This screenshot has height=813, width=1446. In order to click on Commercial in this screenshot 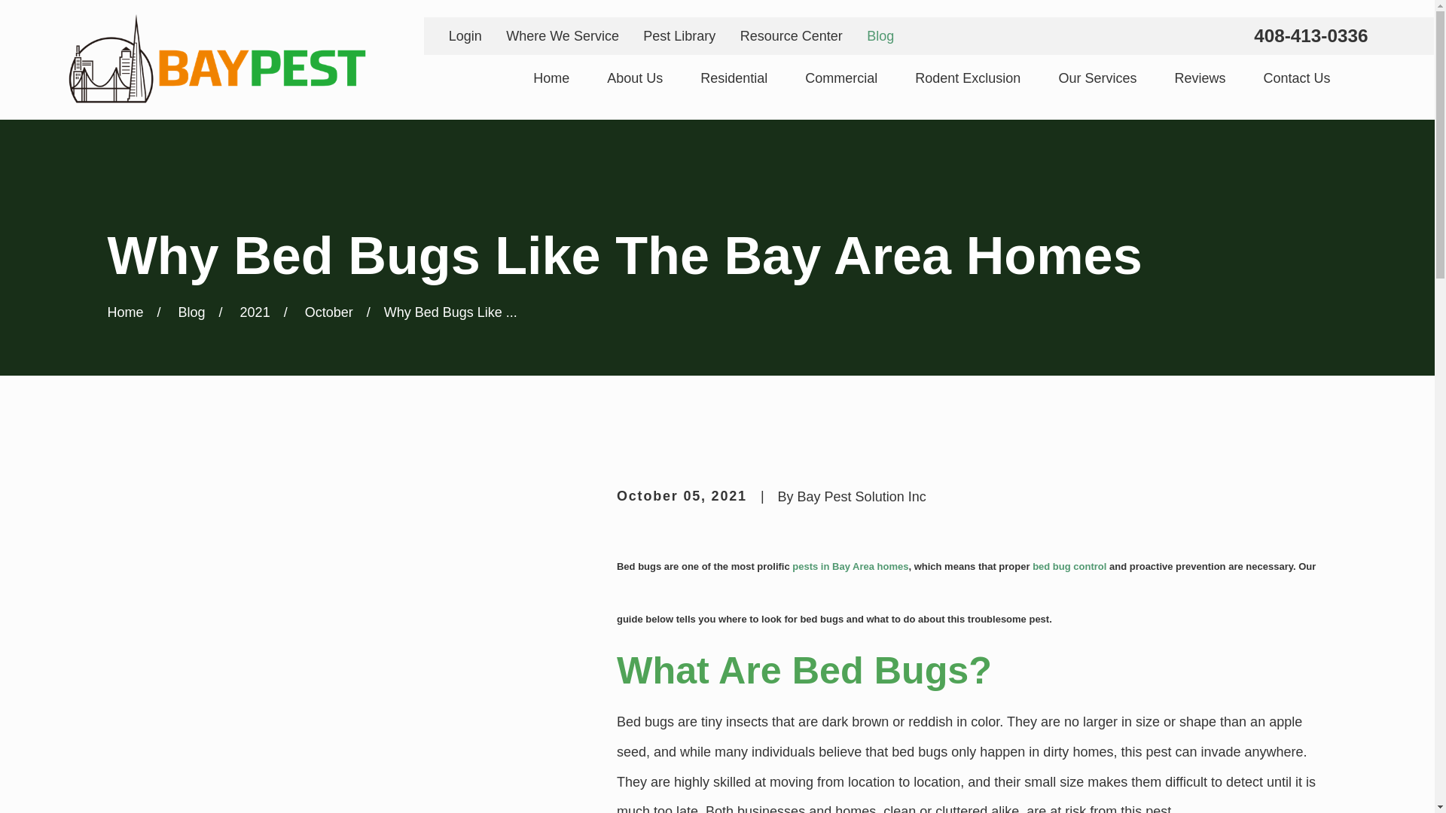, I will do `click(841, 78)`.